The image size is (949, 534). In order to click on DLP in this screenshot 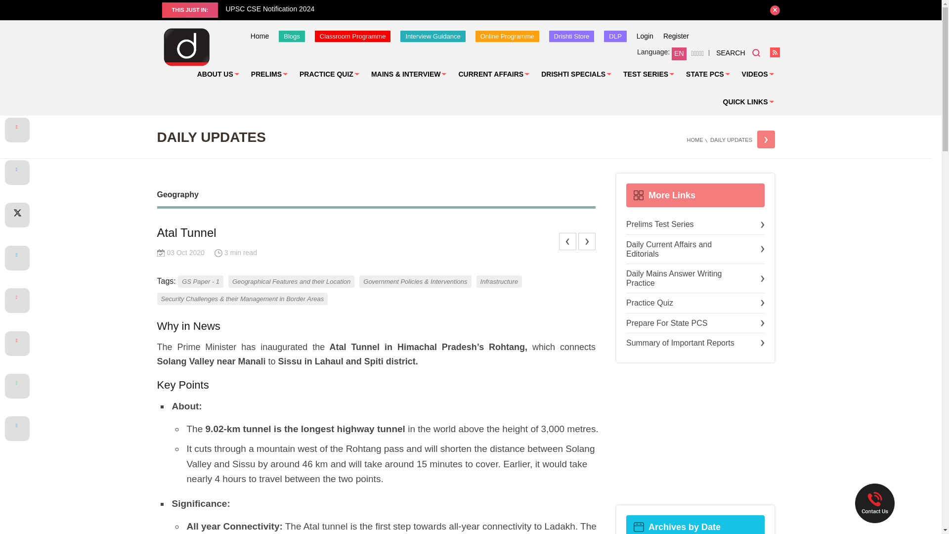, I will do `click(615, 36)`.